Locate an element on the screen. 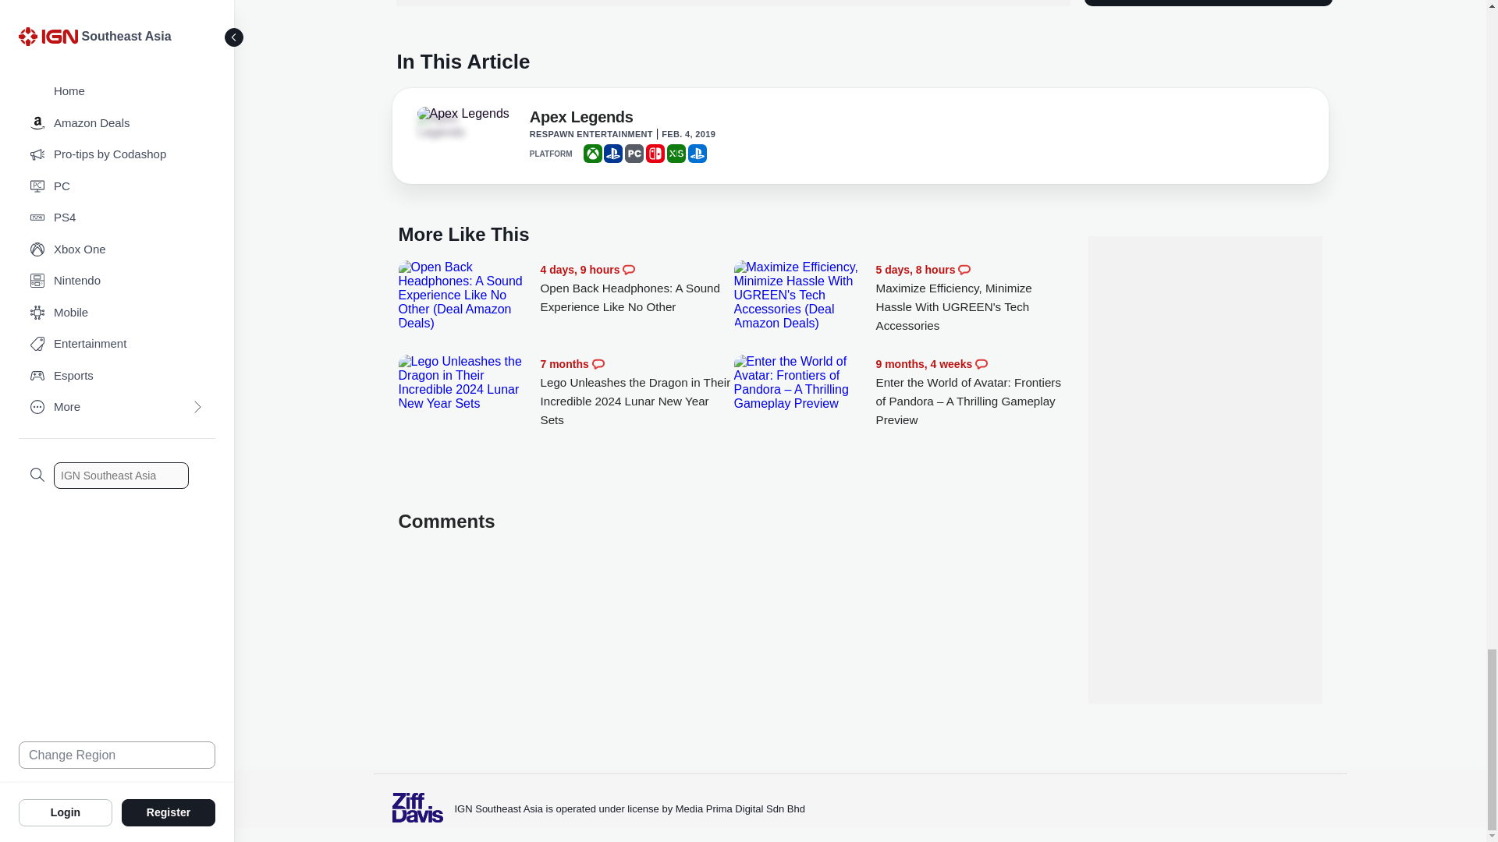 This screenshot has height=842, width=1498. Open Back Headphones: A Sound Experience Like No Other is located at coordinates (465, 295).